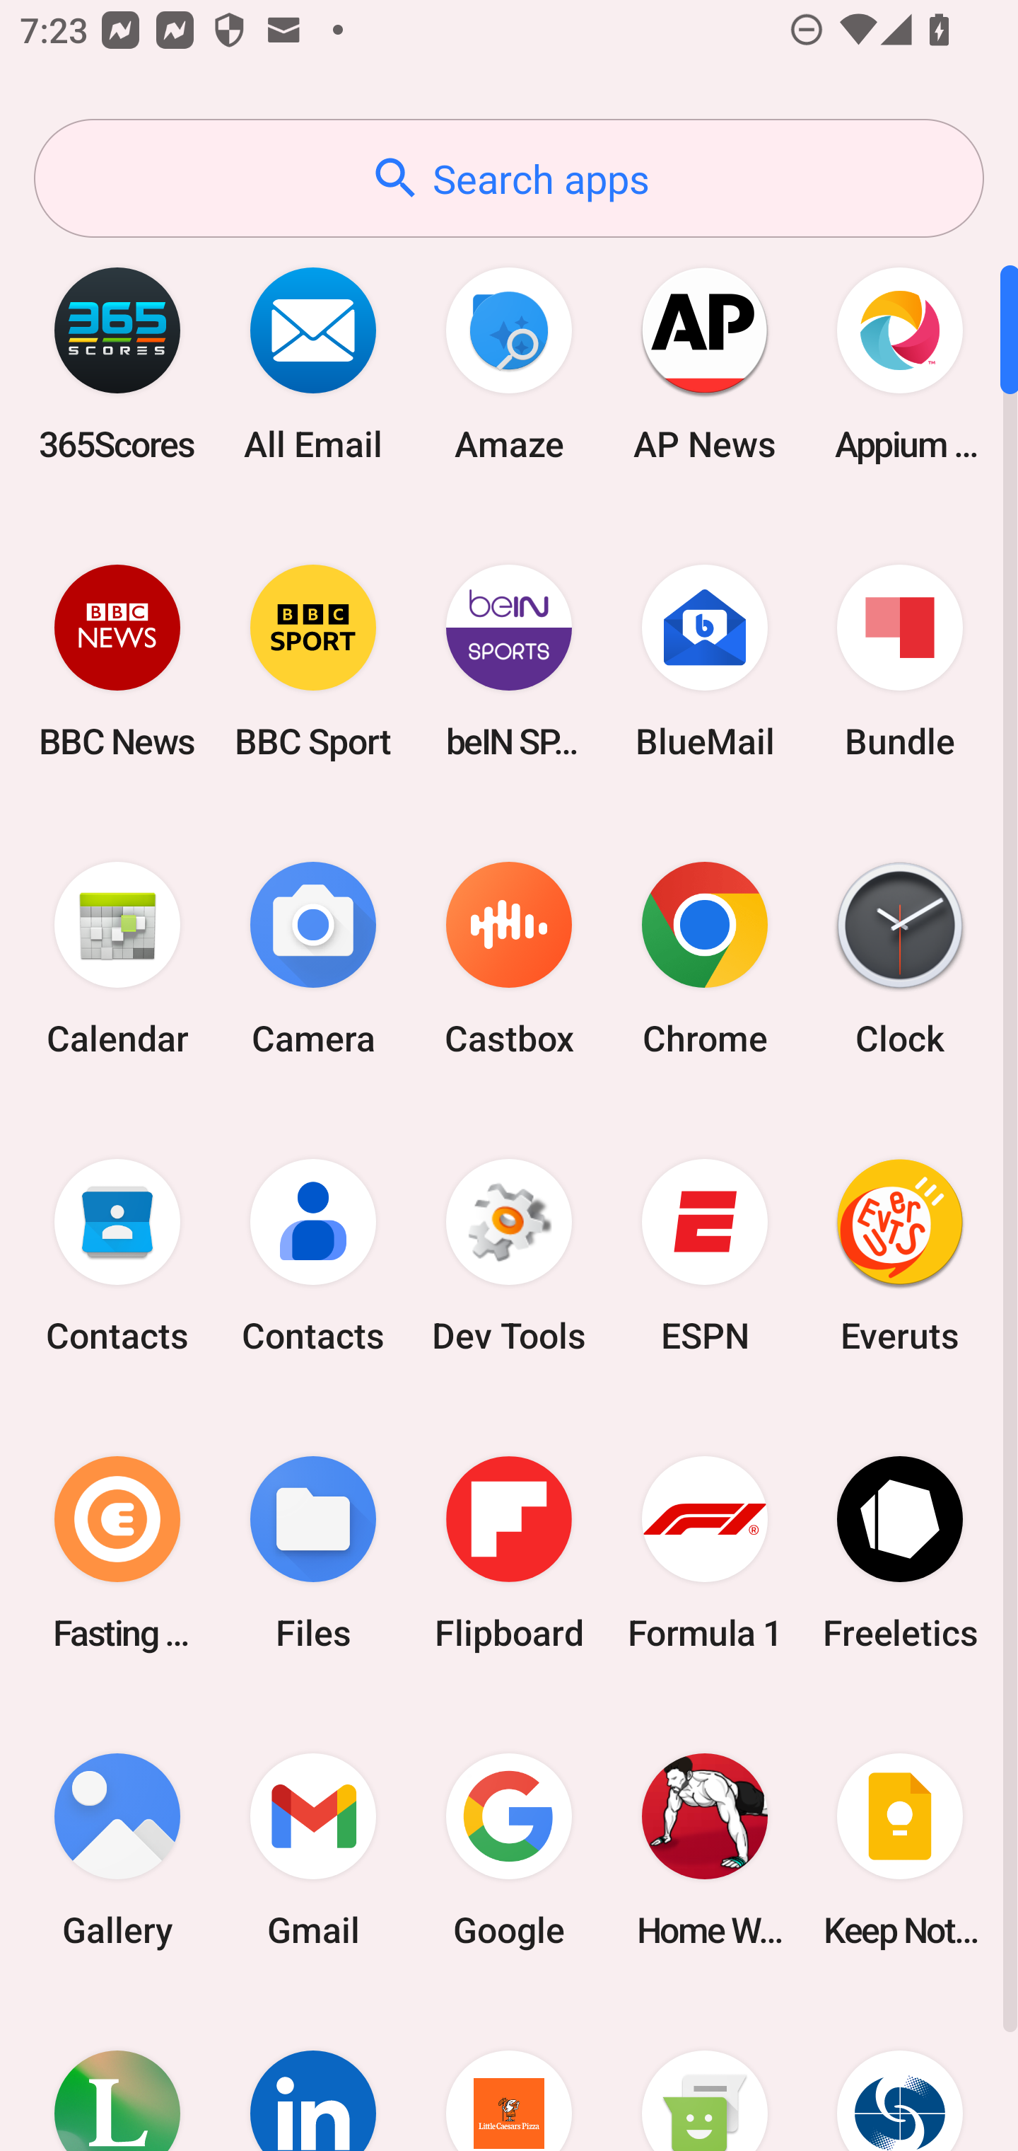 This screenshot has width=1018, height=2151. Describe the element at coordinates (509, 959) in the screenshot. I see `Castbox` at that location.